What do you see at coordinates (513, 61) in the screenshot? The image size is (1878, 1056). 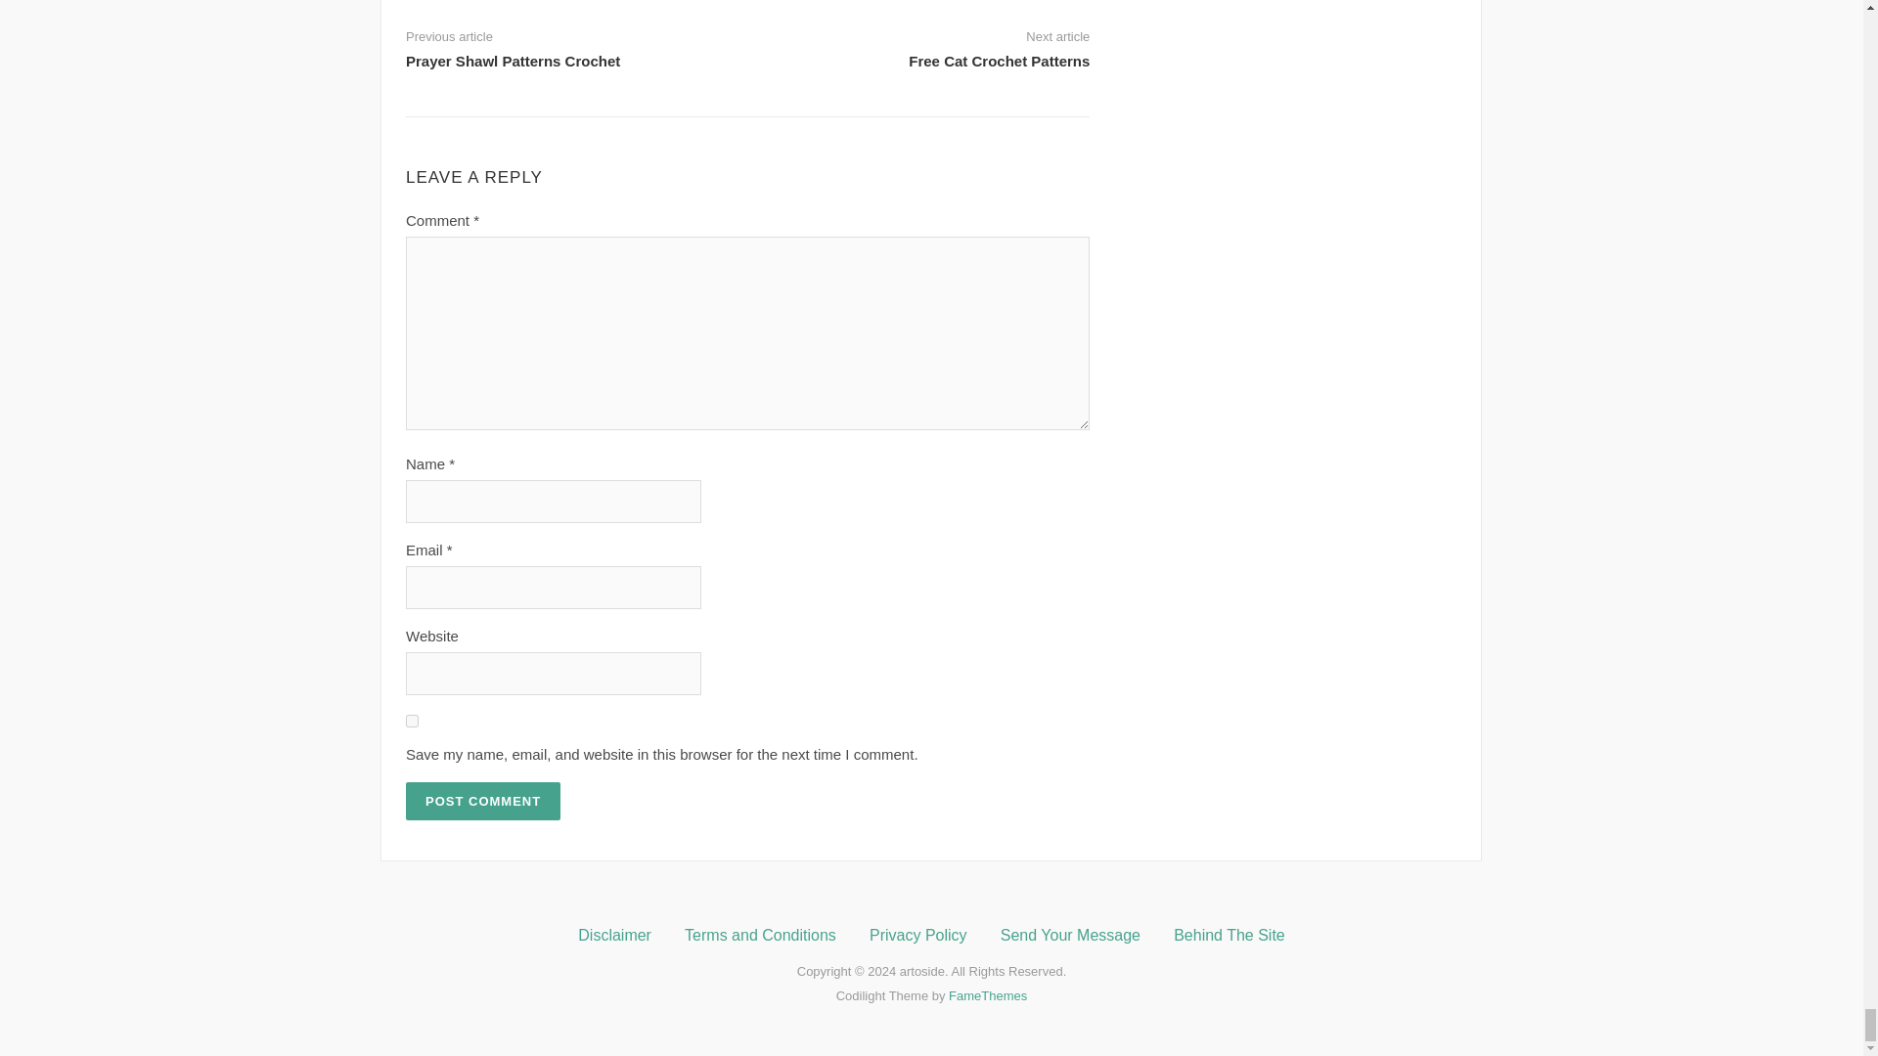 I see `Prayer Shawl Patterns Crochet` at bounding box center [513, 61].